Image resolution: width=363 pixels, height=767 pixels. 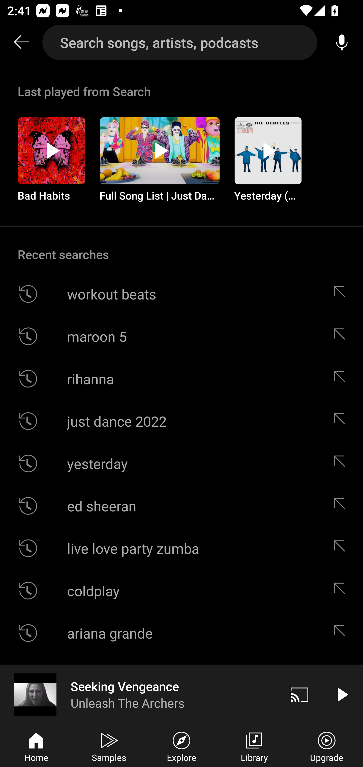 What do you see at coordinates (181, 464) in the screenshot?
I see `yesterday Edit suggestion yesterday` at bounding box center [181, 464].